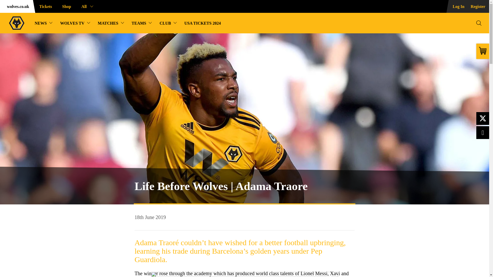 The height and width of the screenshot is (277, 493). What do you see at coordinates (66, 6) in the screenshot?
I see `Shop` at bounding box center [66, 6].